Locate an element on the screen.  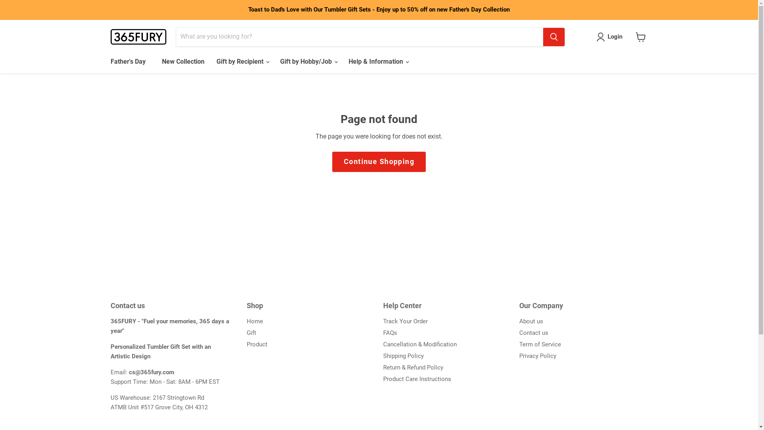
About us is located at coordinates (531, 321).